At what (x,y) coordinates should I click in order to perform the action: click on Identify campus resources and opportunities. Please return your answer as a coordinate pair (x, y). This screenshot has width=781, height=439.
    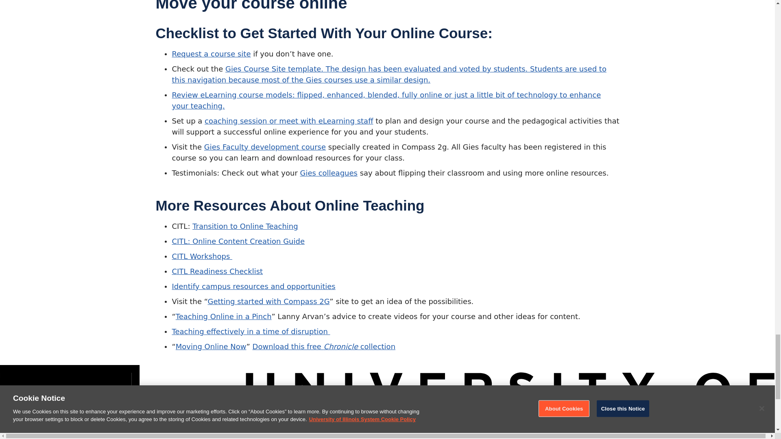
    Looking at the image, I should click on (253, 286).